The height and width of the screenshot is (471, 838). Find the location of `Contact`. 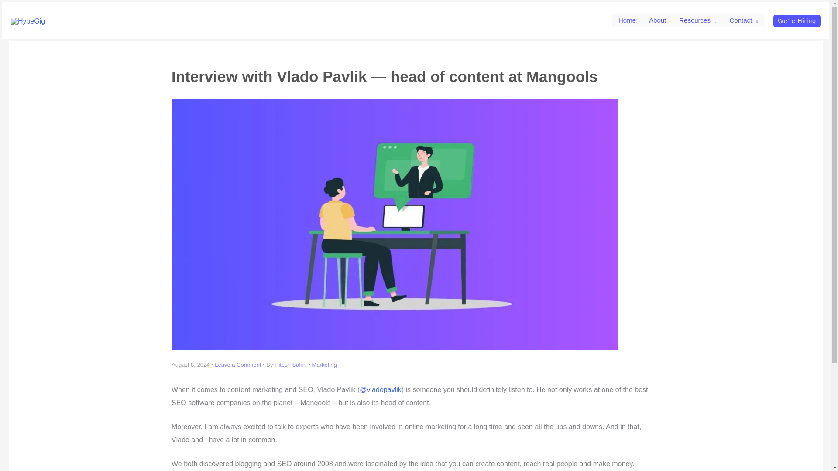

Contact is located at coordinates (743, 20).